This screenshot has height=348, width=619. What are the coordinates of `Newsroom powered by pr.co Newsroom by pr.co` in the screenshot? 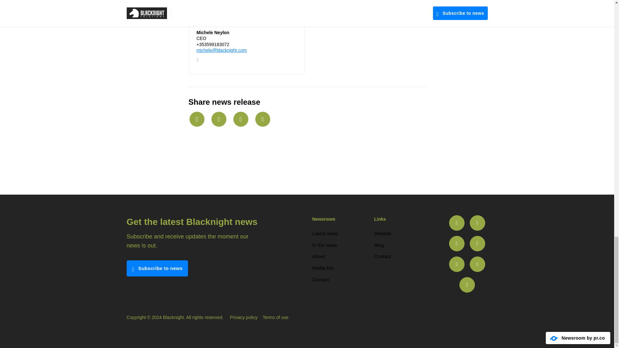 It's located at (578, 338).